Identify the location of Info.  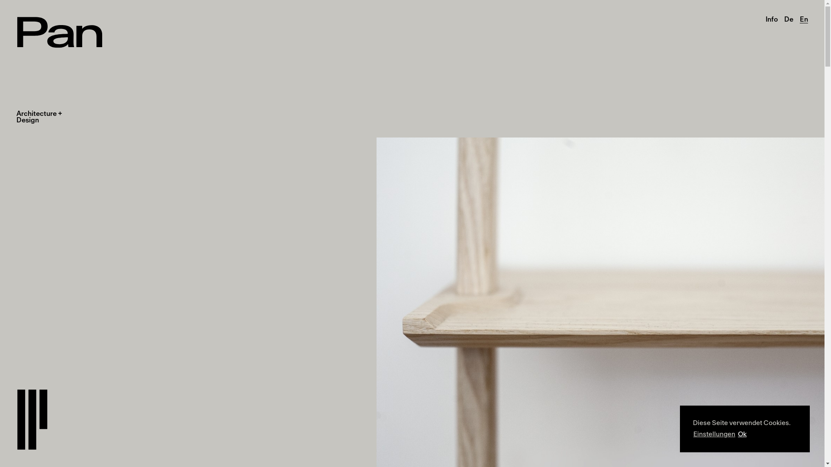
(772, 19).